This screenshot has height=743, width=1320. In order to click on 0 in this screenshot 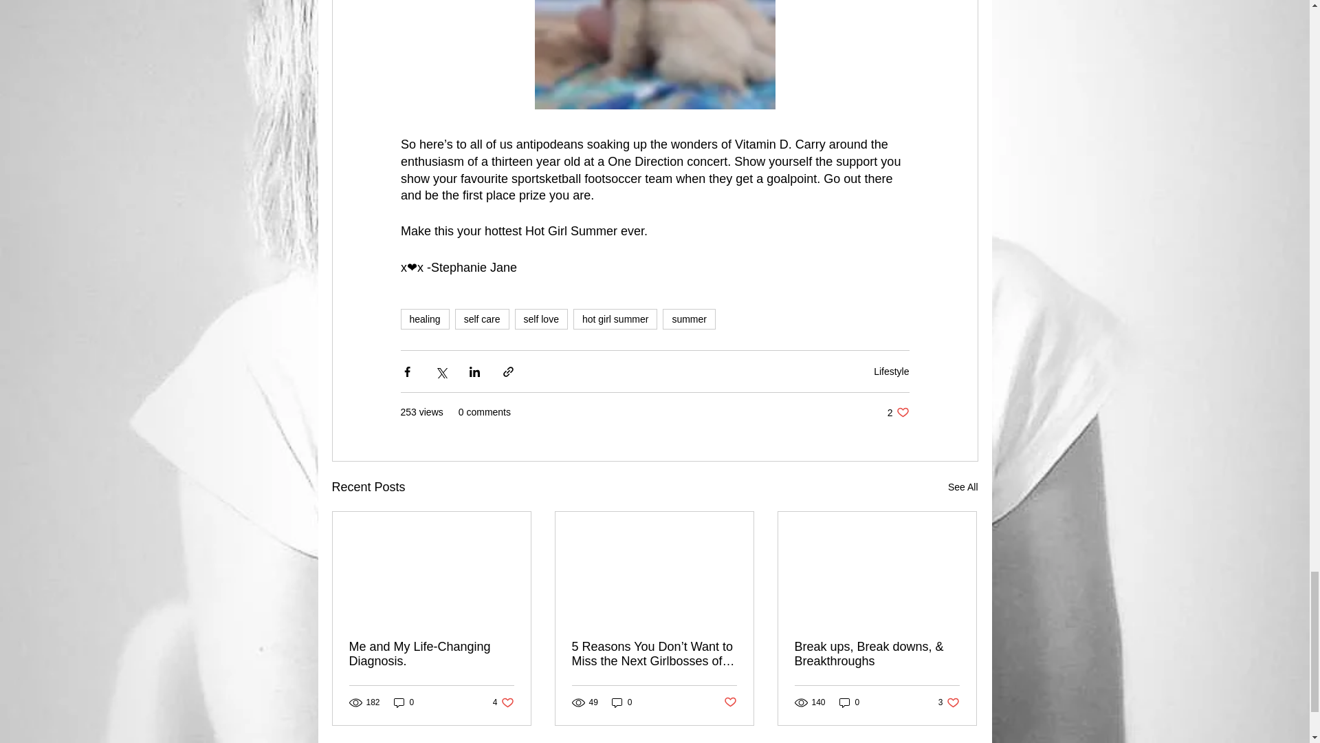, I will do `click(615, 319)`.